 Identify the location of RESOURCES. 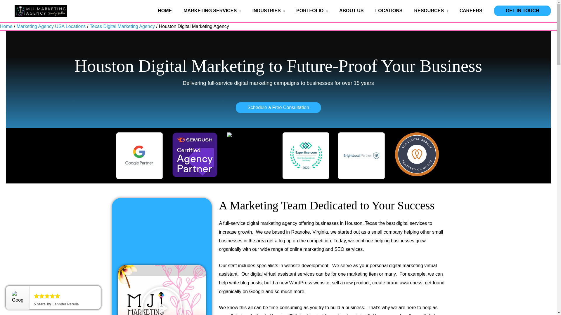
(431, 11).